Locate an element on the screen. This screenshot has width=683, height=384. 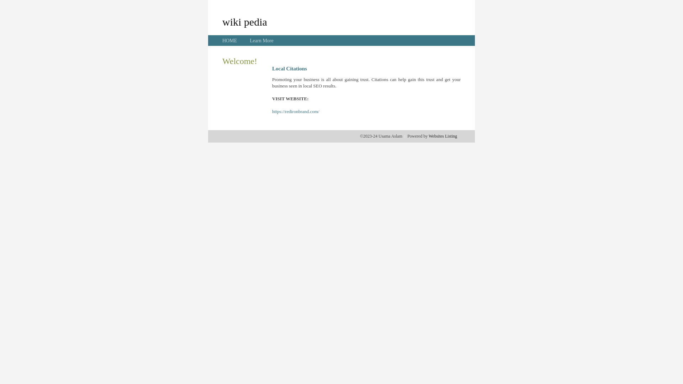
wiki pedia is located at coordinates (245, 22).